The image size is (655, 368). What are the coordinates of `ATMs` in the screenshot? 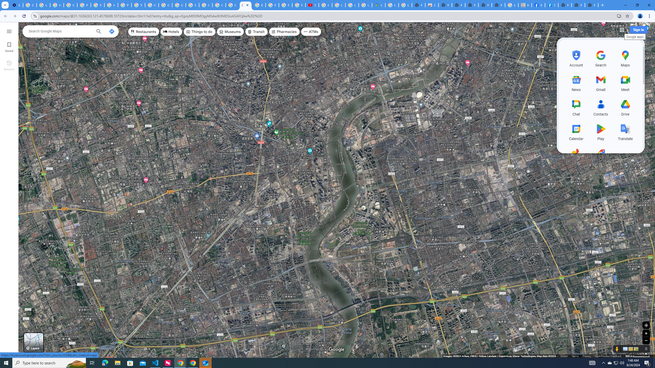 It's located at (311, 32).